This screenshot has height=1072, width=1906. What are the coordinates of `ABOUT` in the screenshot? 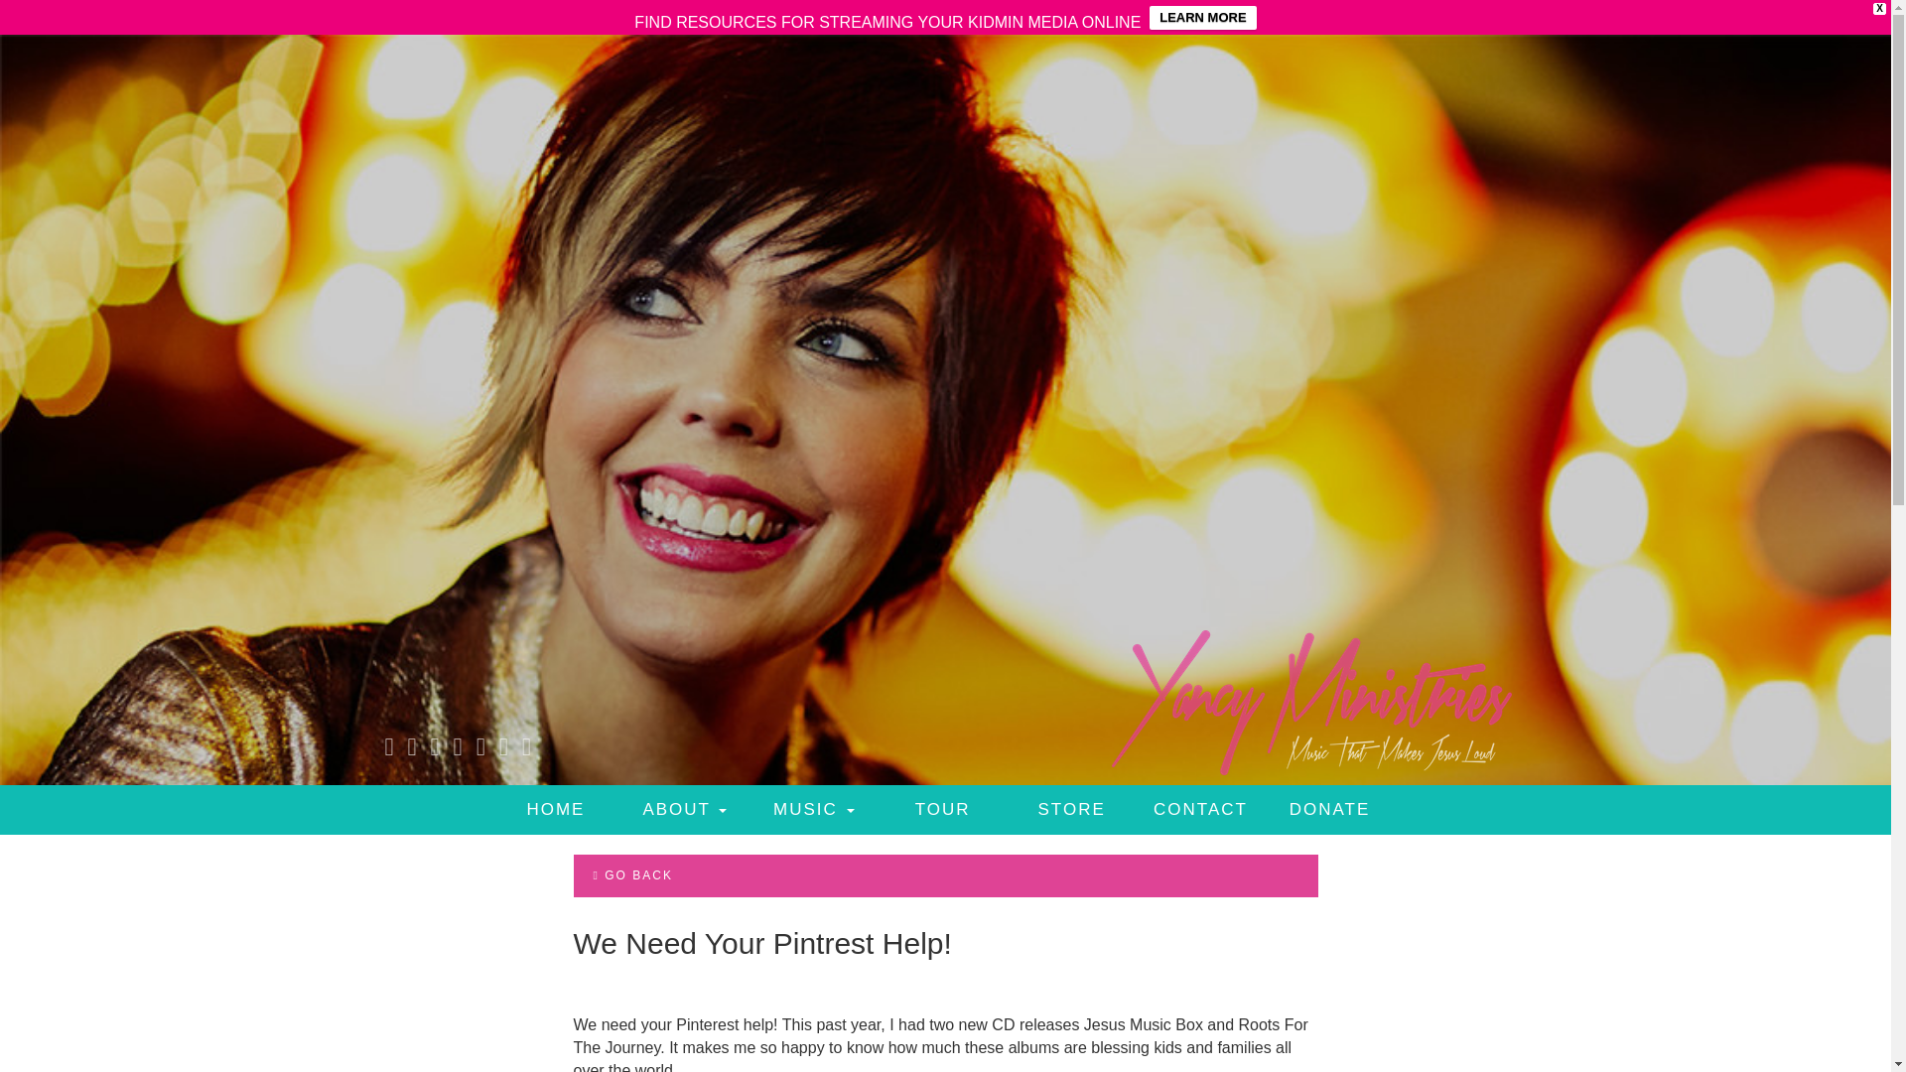 It's located at (685, 810).